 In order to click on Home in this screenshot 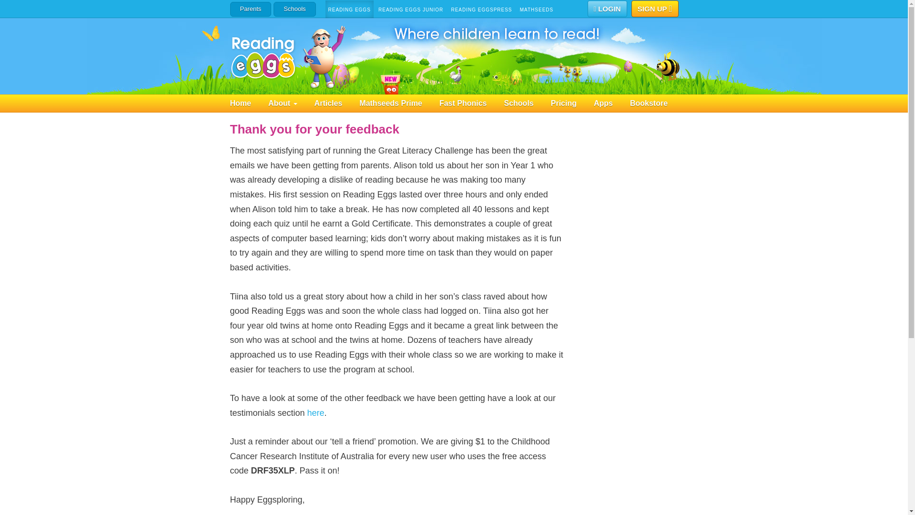, I will do `click(249, 103)`.